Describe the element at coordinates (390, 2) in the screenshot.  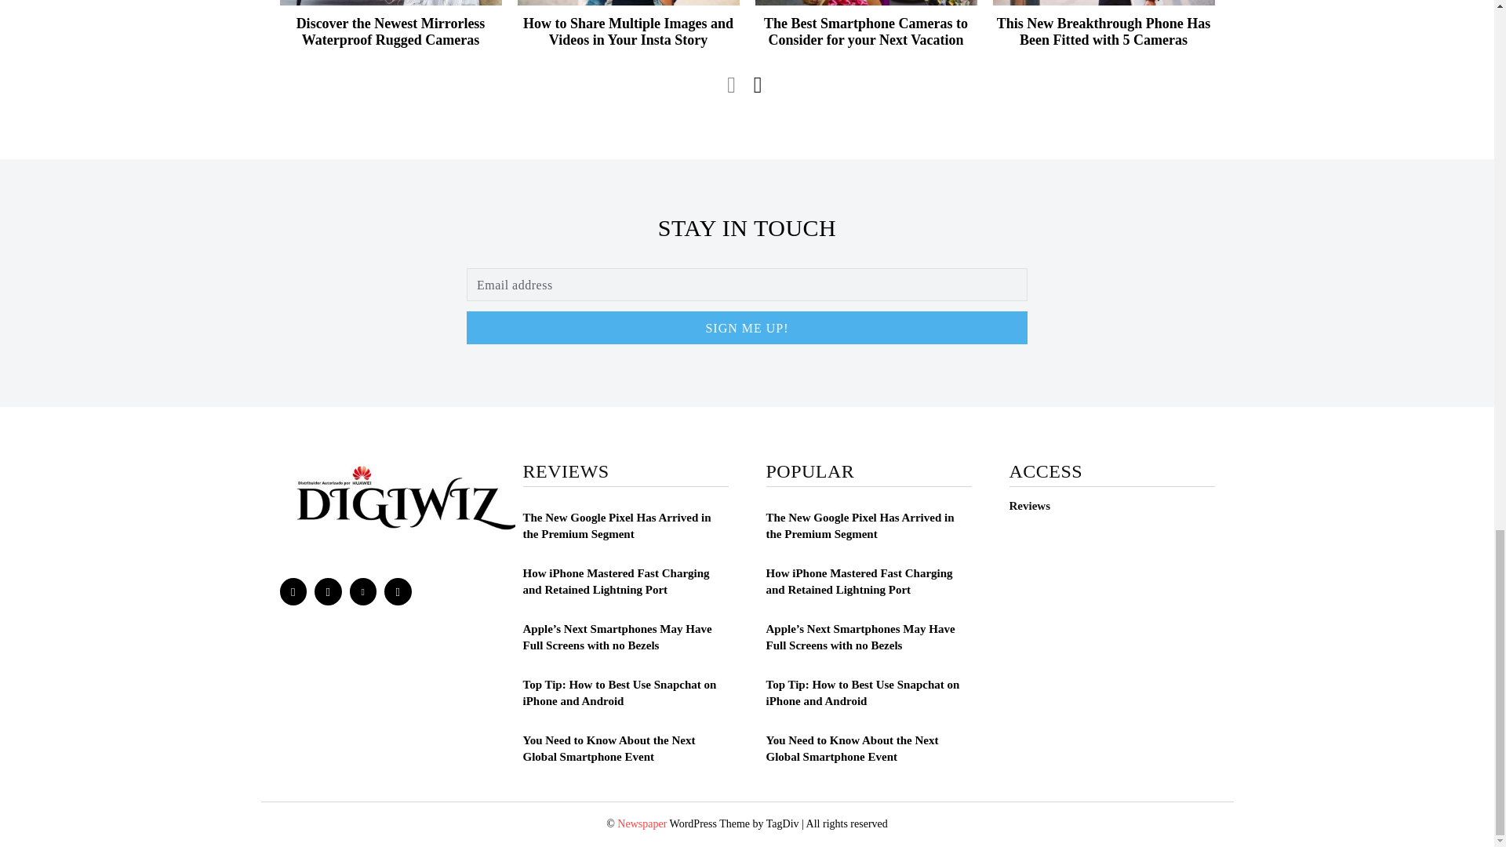
I see `Discover the Newest Mirrorless Waterproof Rugged Cameras` at that location.